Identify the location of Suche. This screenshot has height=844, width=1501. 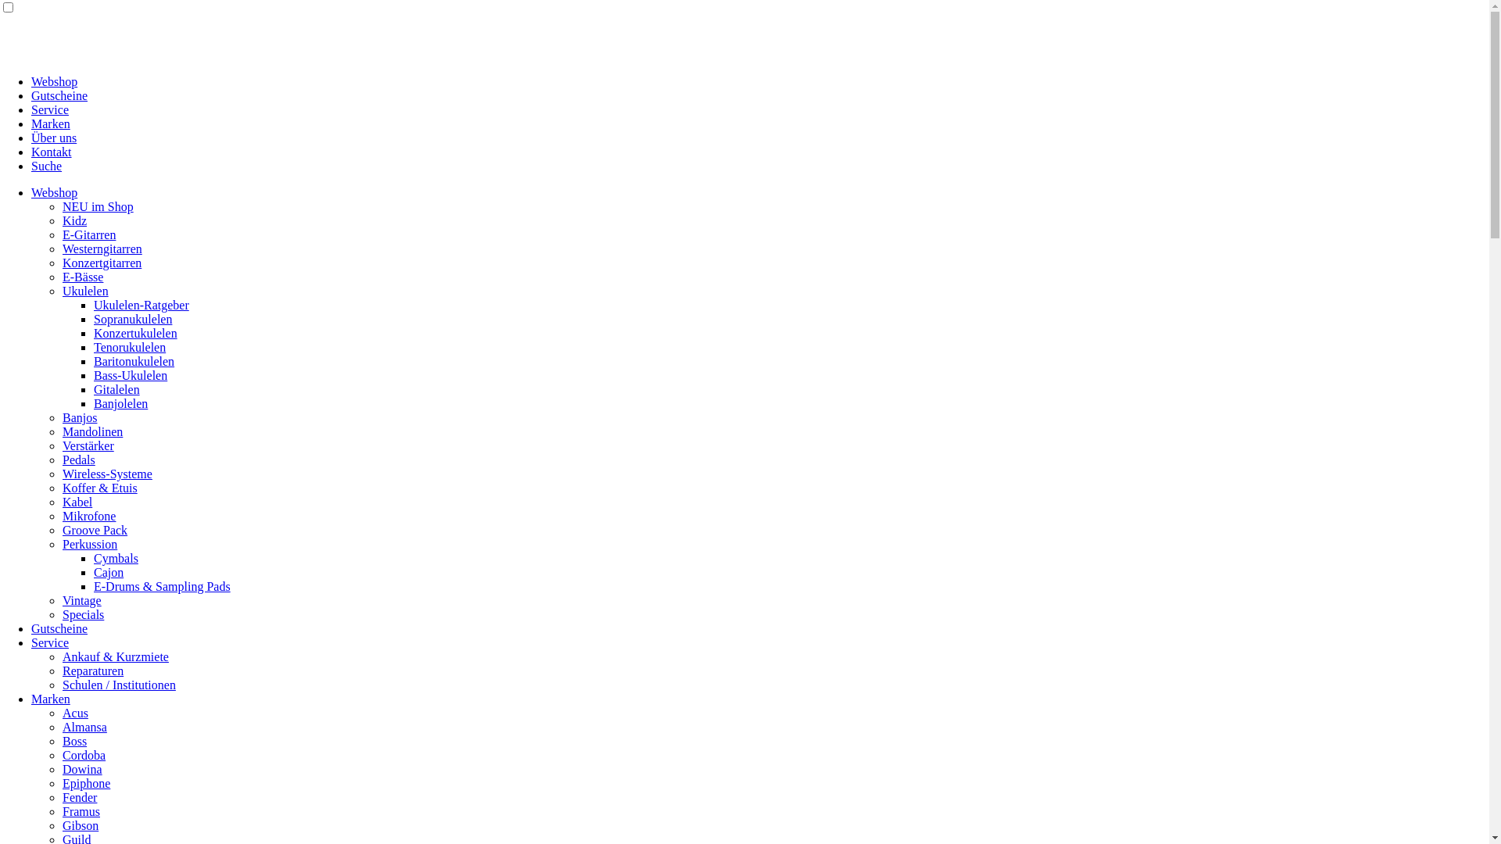
(47, 166).